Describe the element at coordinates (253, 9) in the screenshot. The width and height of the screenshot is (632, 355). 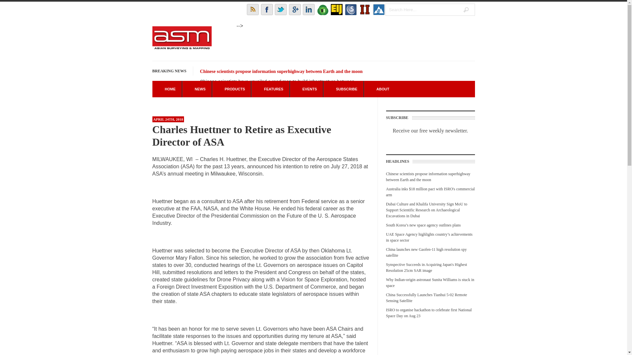
I see `RSS` at that location.